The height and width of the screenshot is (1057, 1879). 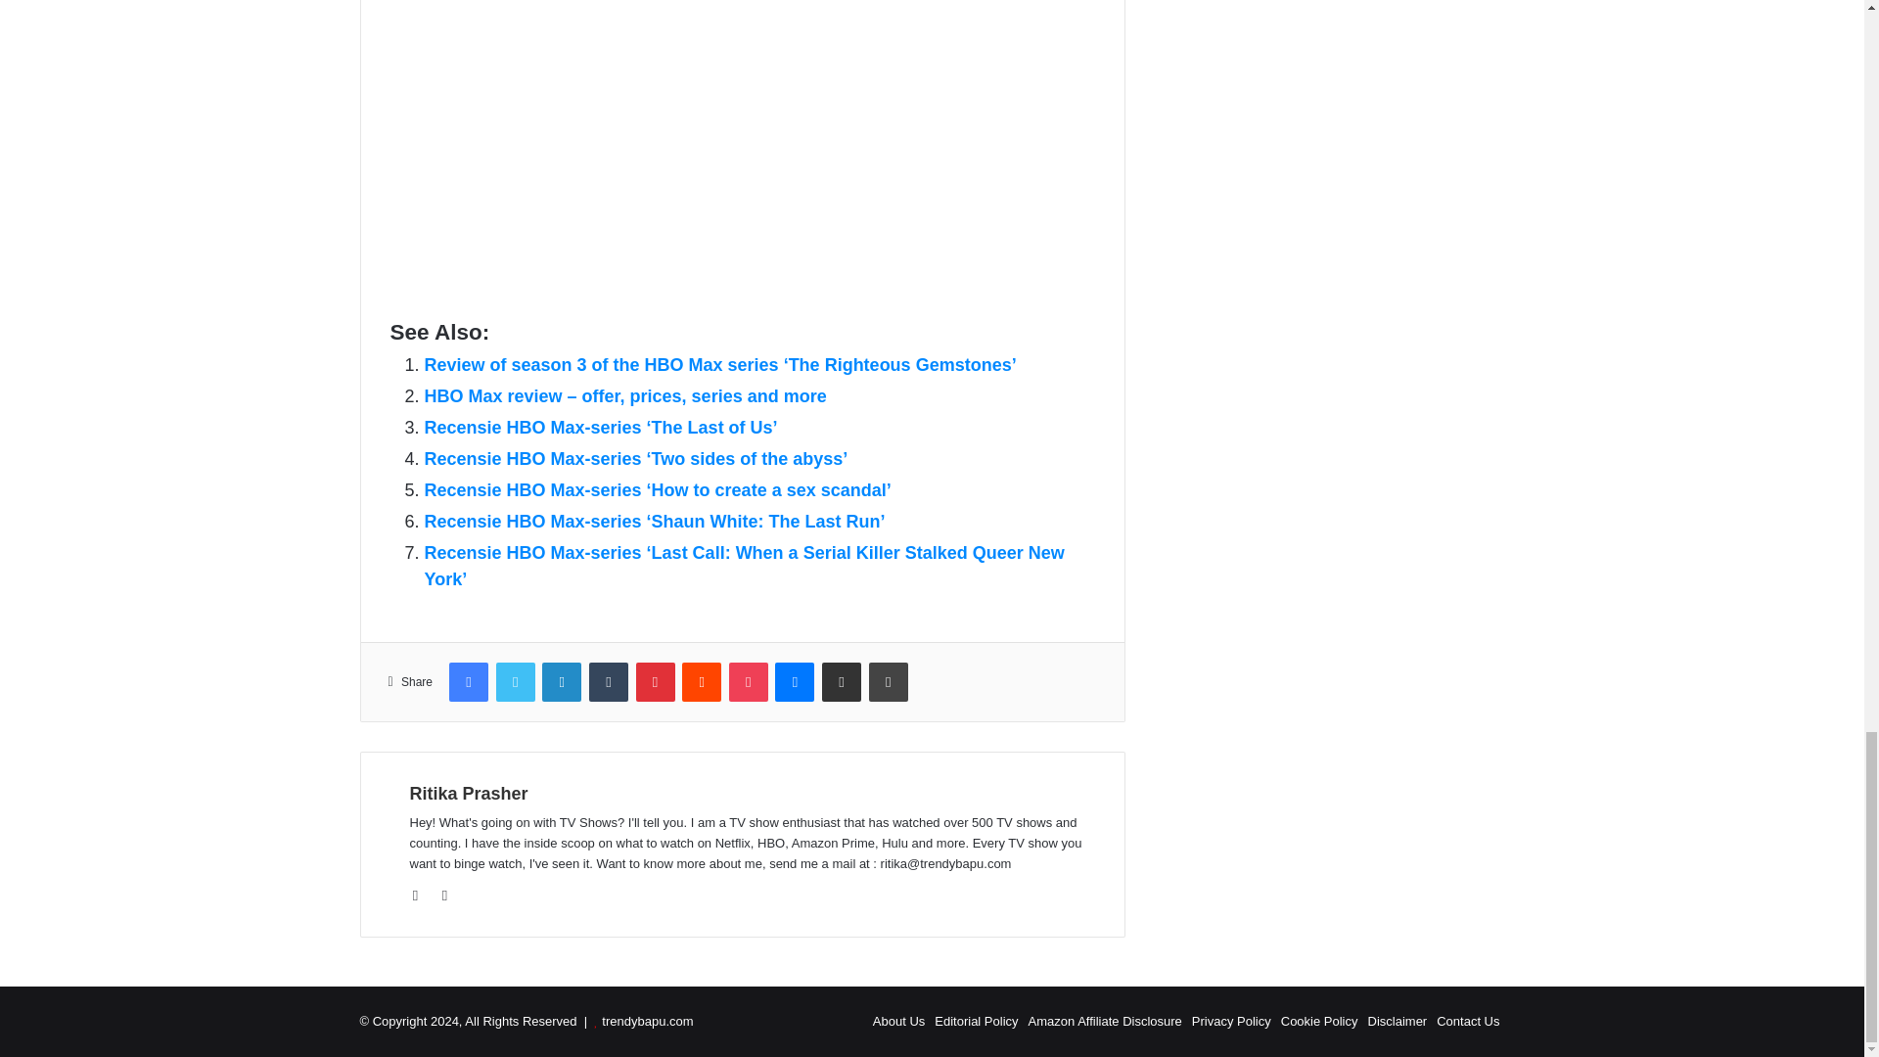 I want to click on Facebook, so click(x=468, y=682).